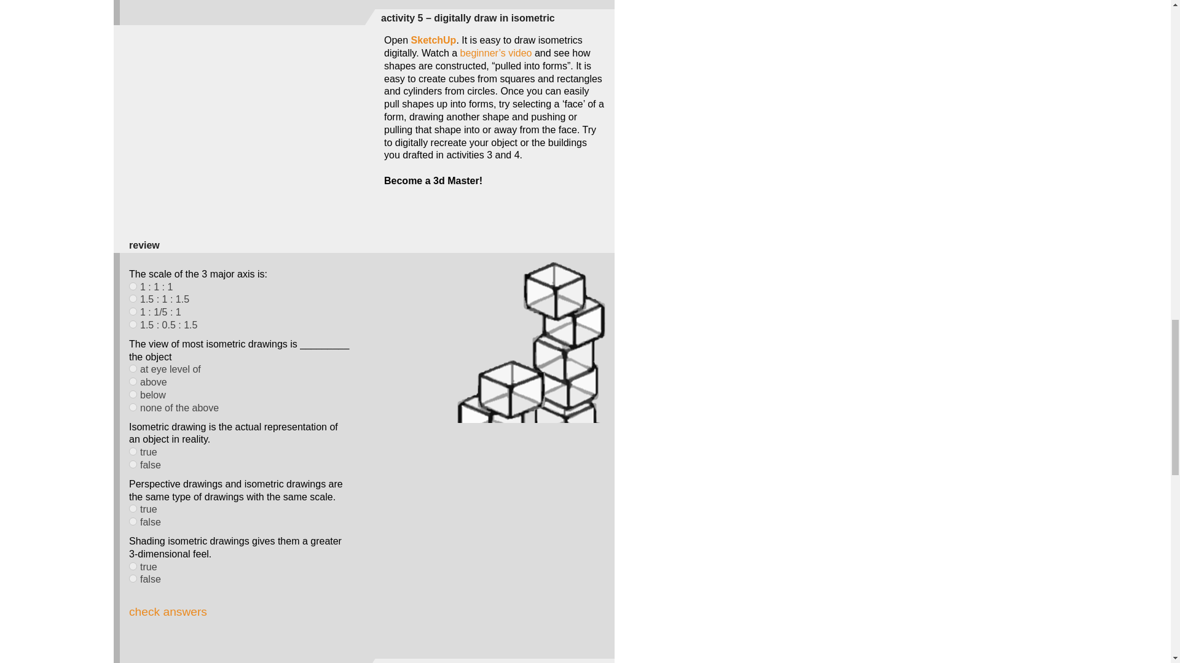 The height and width of the screenshot is (663, 1180). What do you see at coordinates (133, 324) in the screenshot?
I see `611` at bounding box center [133, 324].